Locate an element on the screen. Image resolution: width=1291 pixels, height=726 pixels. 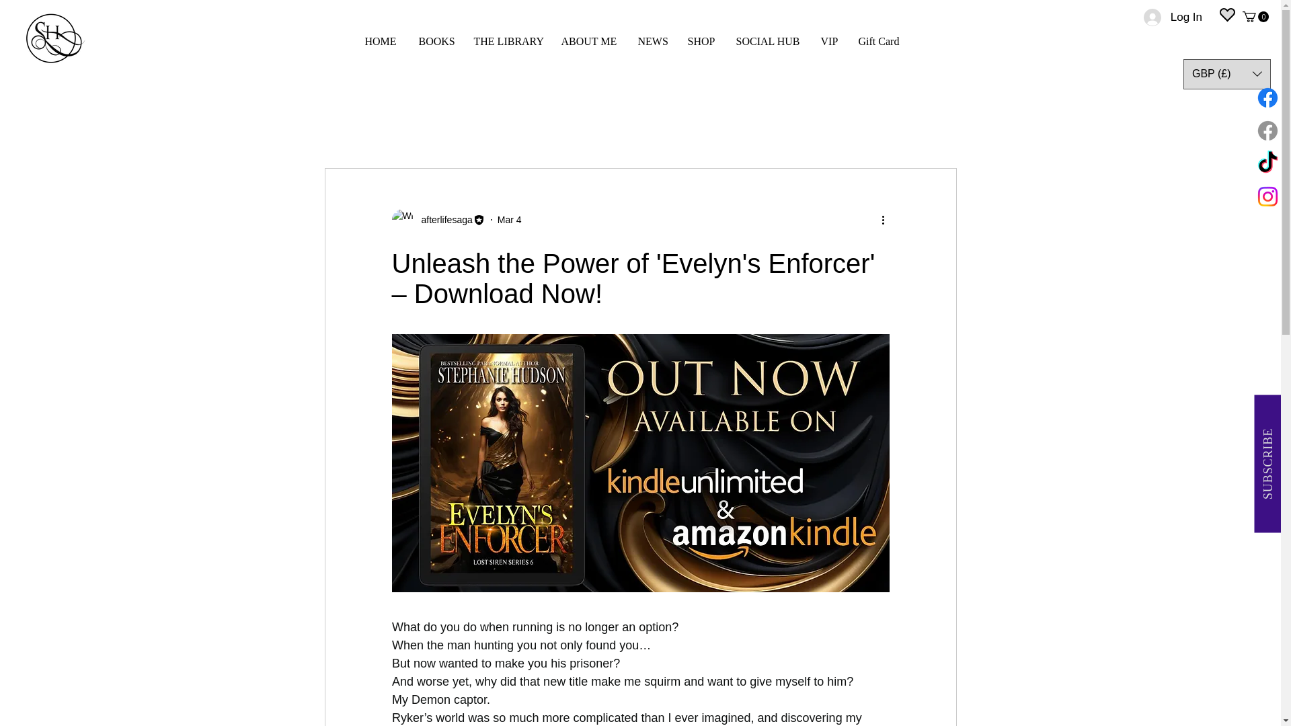
SH with sigils Logo silver AW copy.png is located at coordinates (55, 39).